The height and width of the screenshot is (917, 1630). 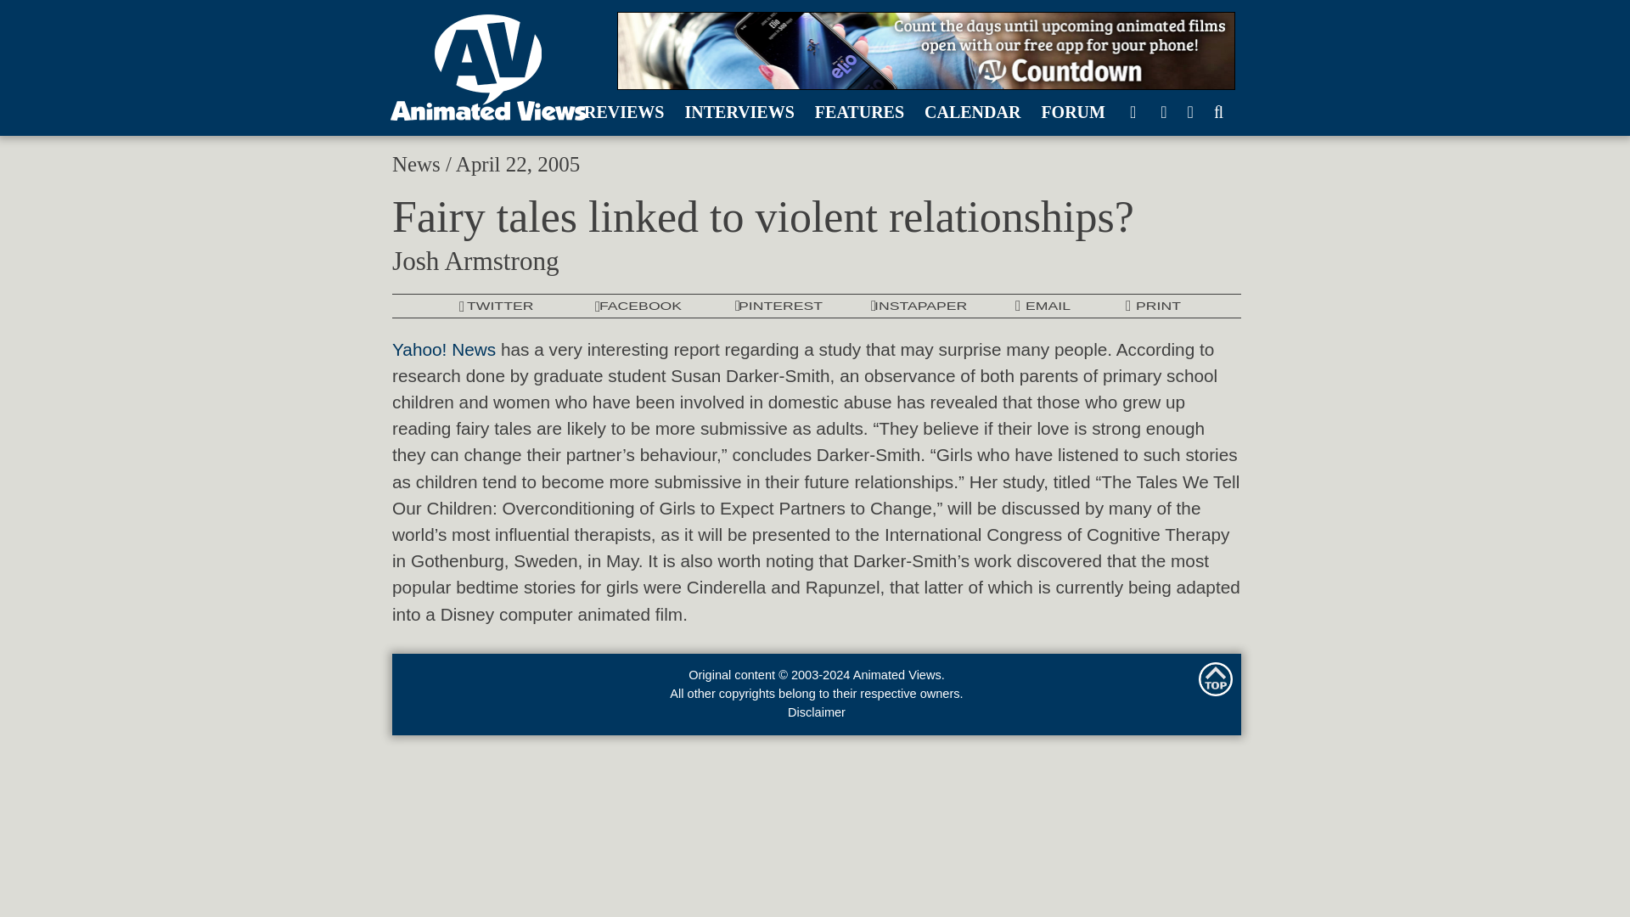 What do you see at coordinates (475, 262) in the screenshot?
I see `Josh Armstrong` at bounding box center [475, 262].